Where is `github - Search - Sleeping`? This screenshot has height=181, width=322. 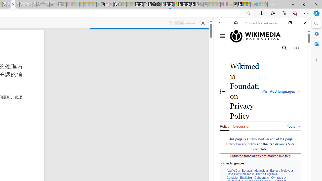
github - Search - Sleeping is located at coordinates (111, 5).